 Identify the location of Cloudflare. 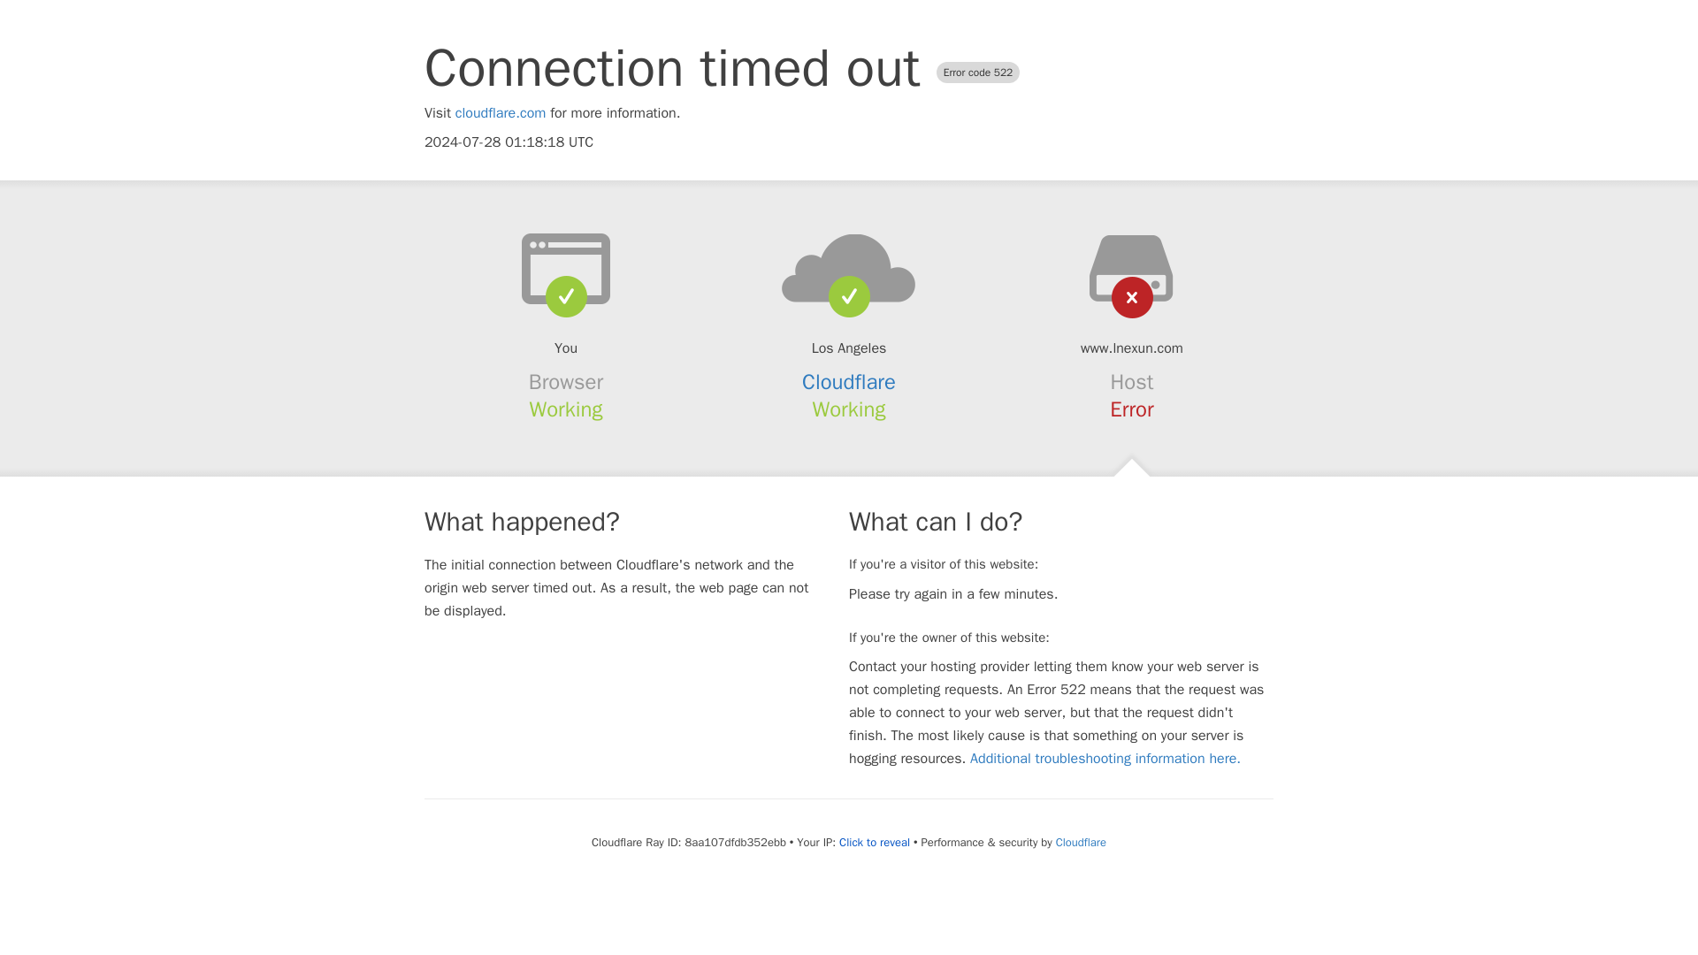
(849, 382).